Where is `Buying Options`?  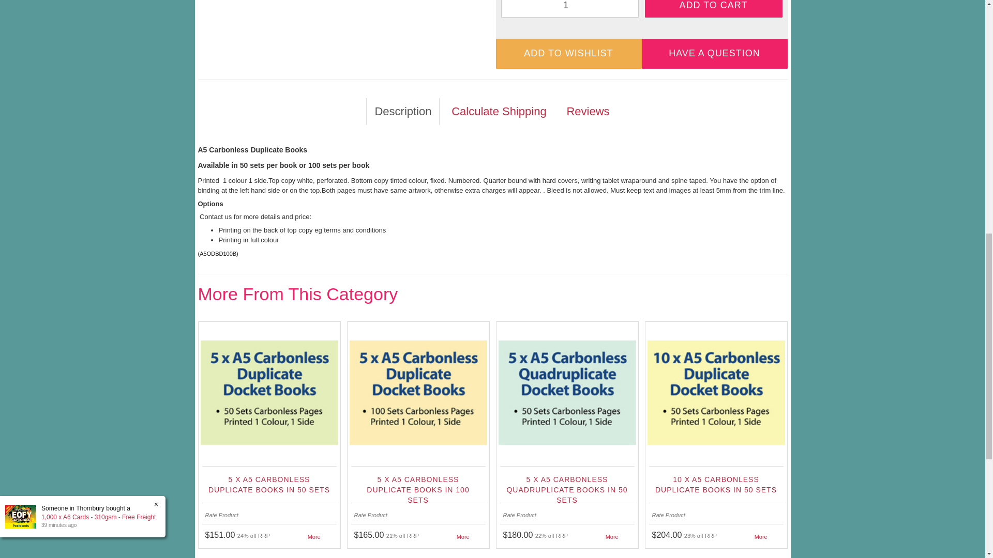
Buying Options is located at coordinates (314, 536).